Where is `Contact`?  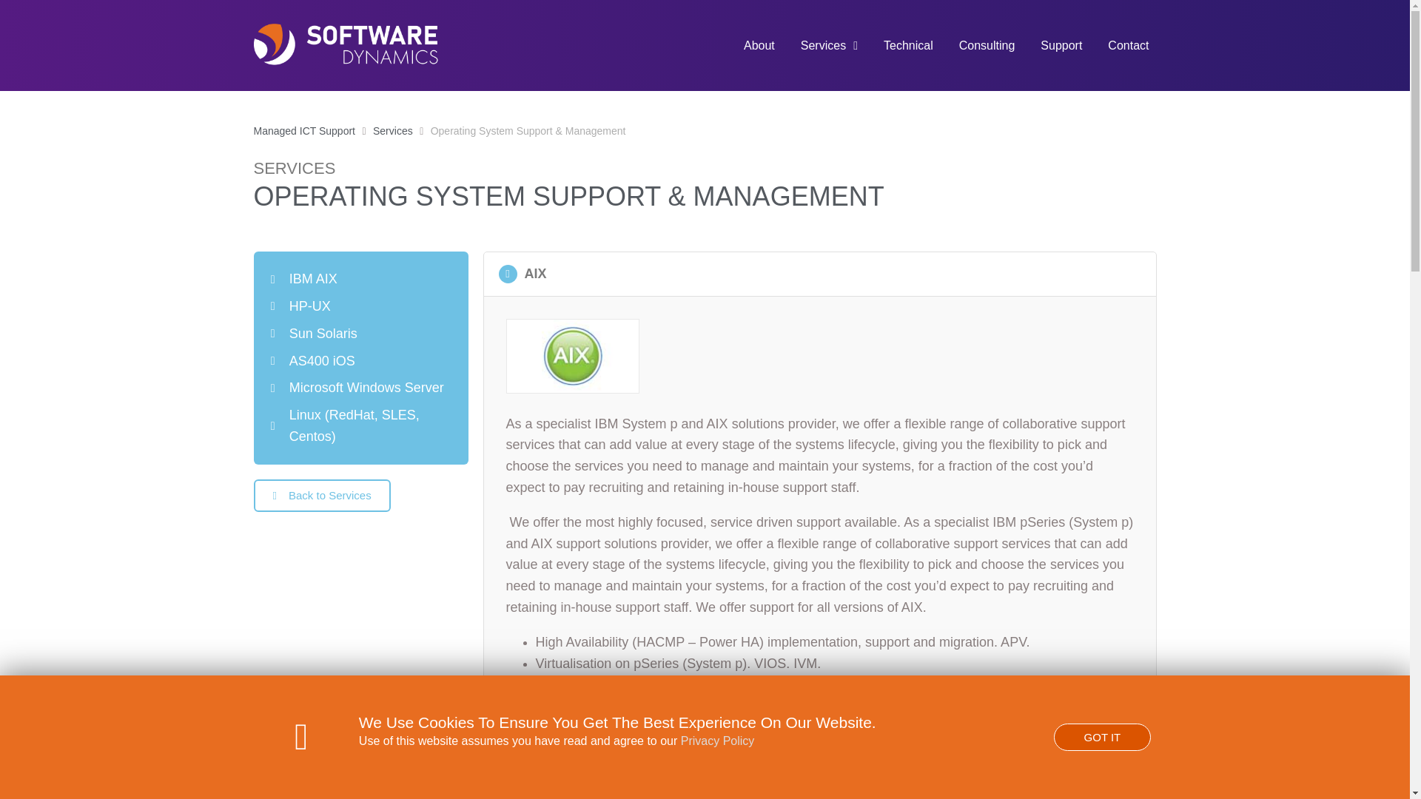
Contact is located at coordinates (1128, 46).